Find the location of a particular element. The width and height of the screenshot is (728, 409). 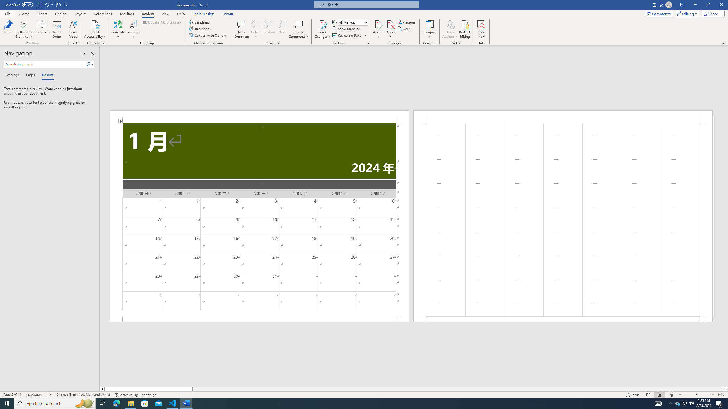

Spelling and Grammar is located at coordinates (24, 24).